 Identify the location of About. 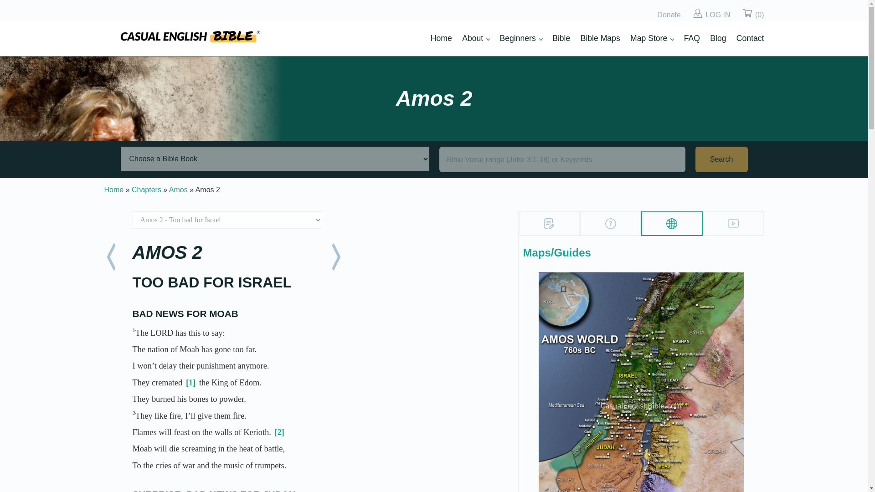
(475, 39).